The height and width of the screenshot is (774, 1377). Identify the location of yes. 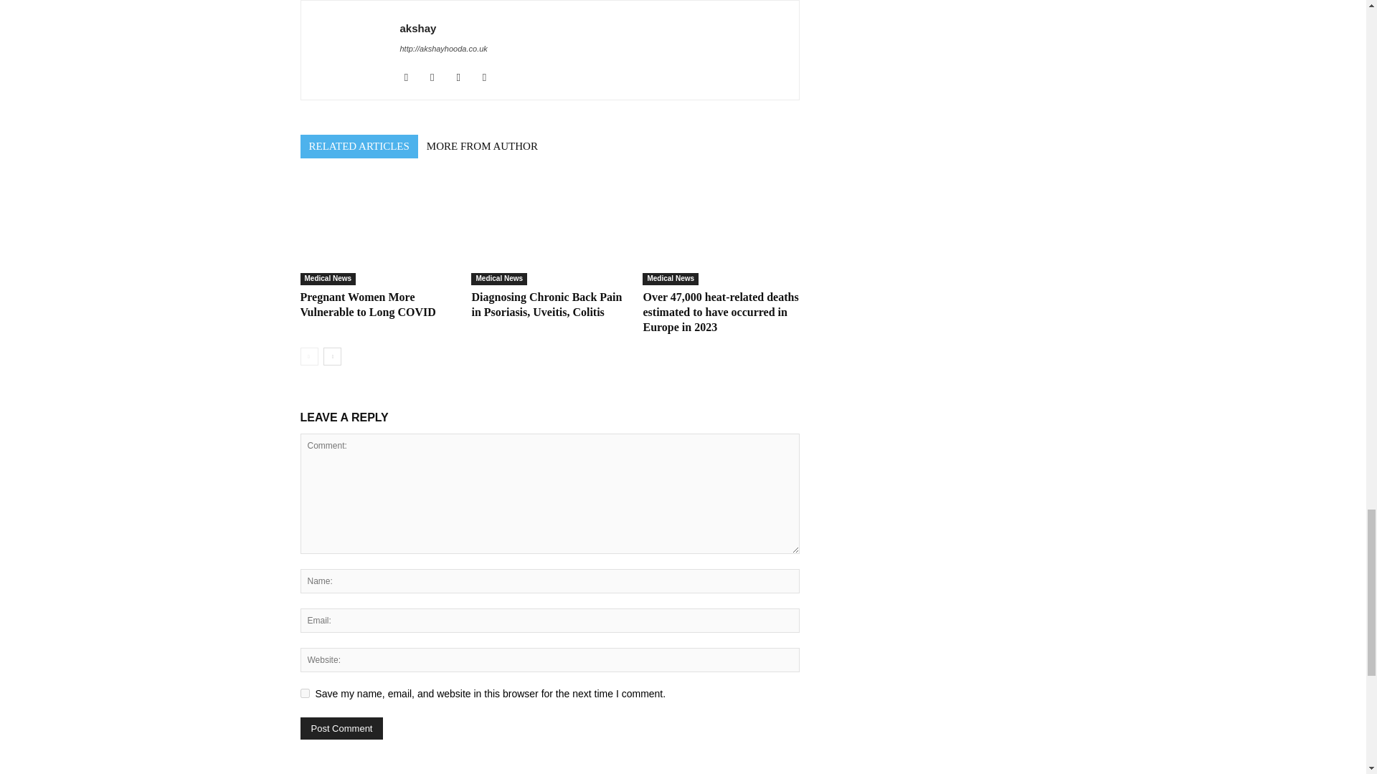
(304, 694).